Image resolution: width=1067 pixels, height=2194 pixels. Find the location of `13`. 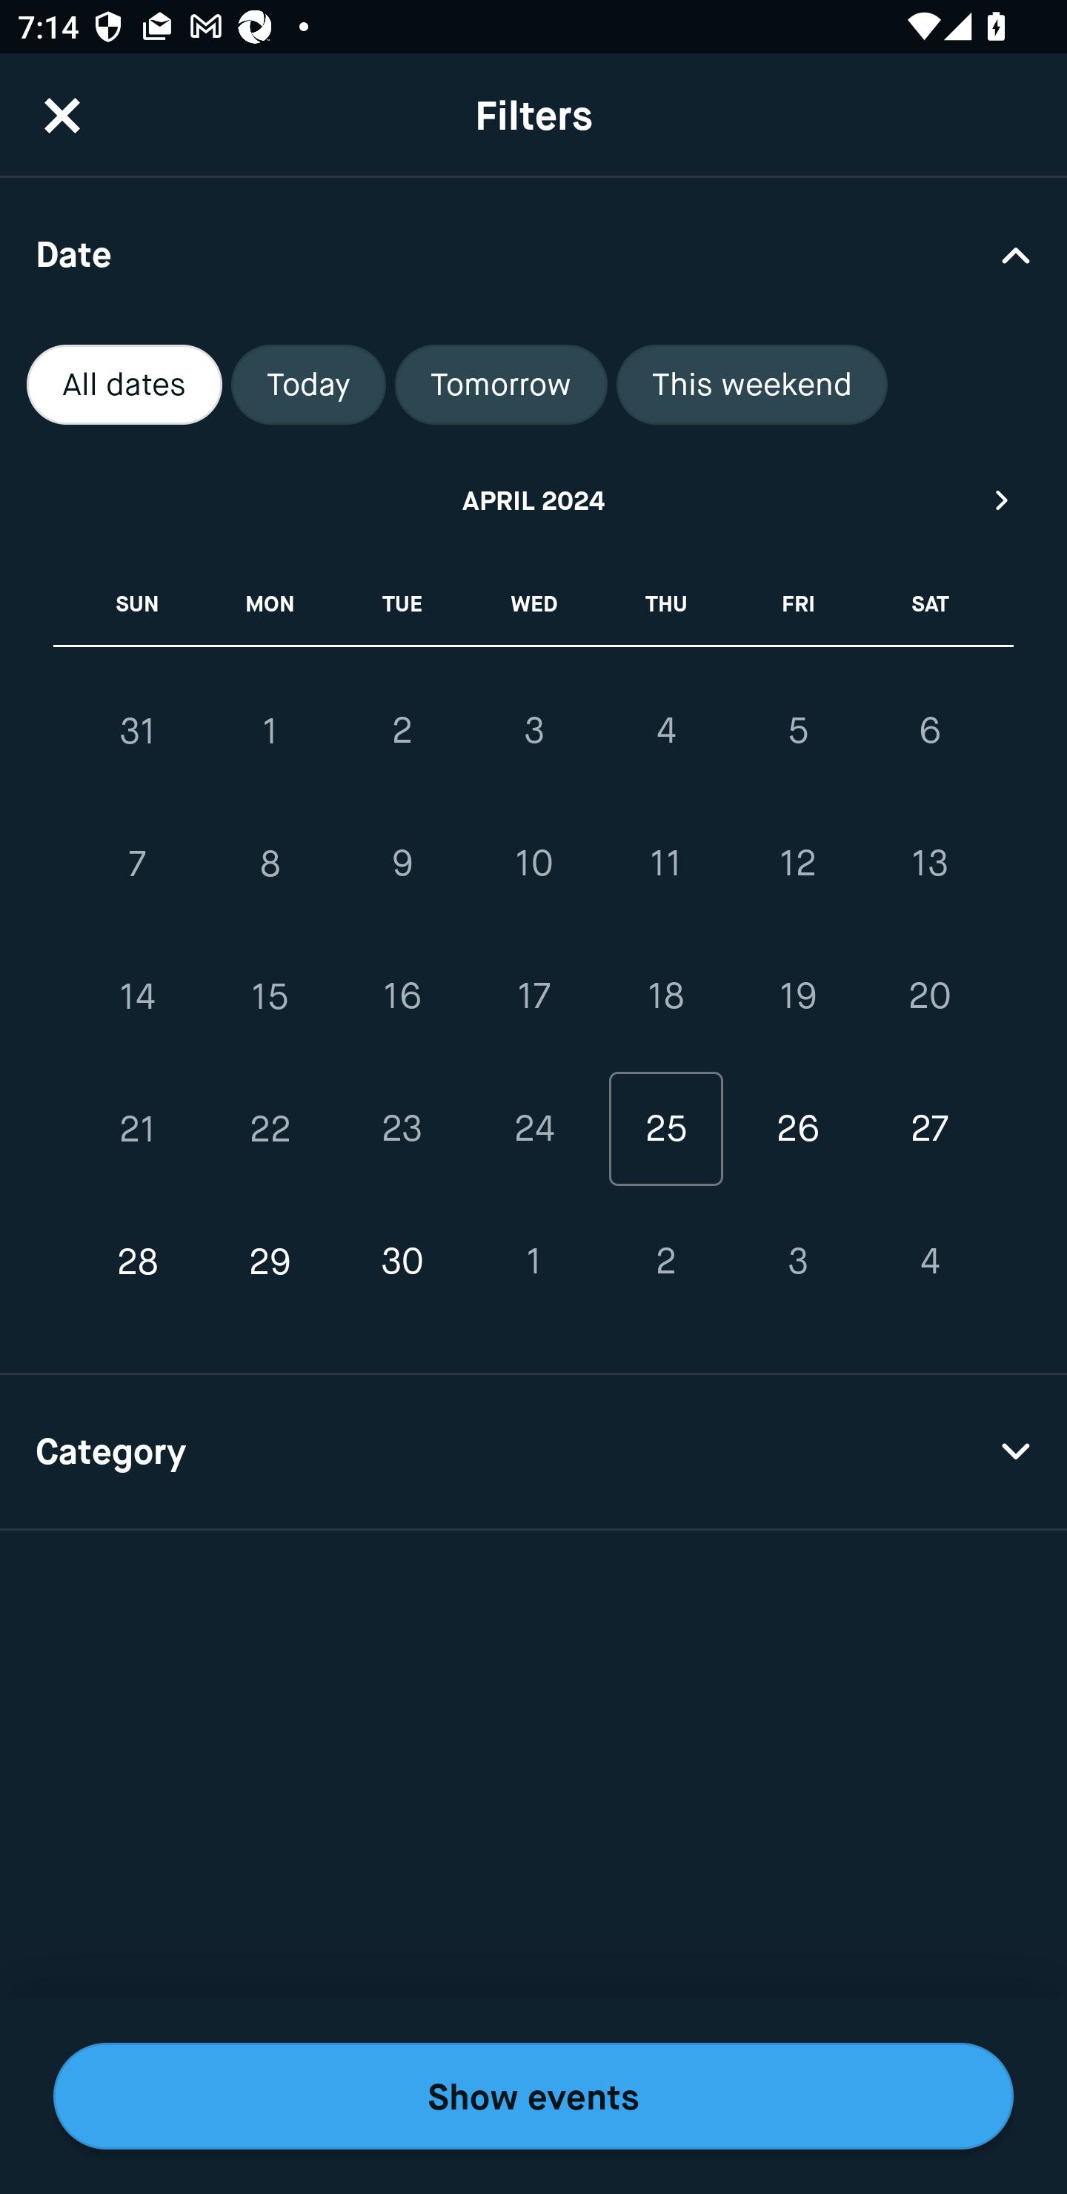

13 is located at coordinates (929, 864).